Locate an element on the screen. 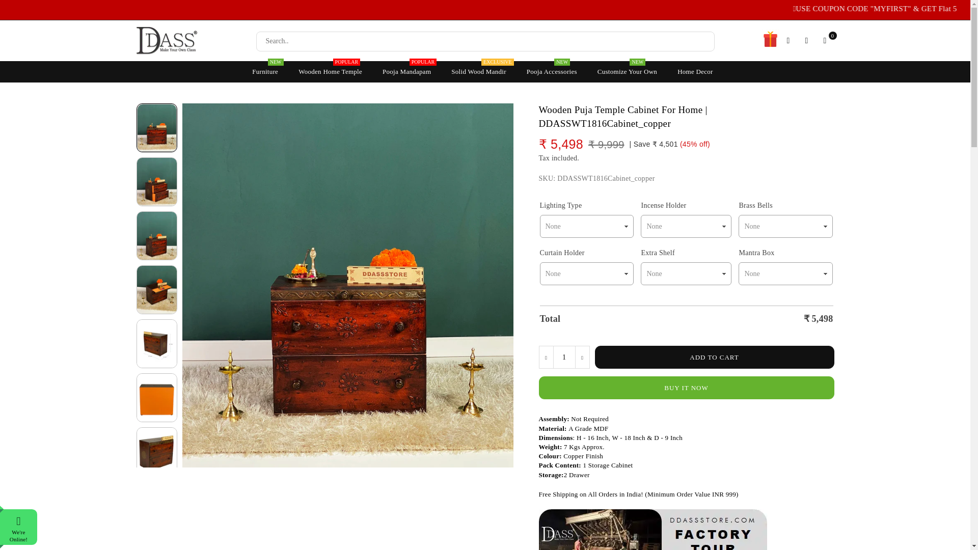 The height and width of the screenshot is (550, 978). 1 is located at coordinates (265, 71).